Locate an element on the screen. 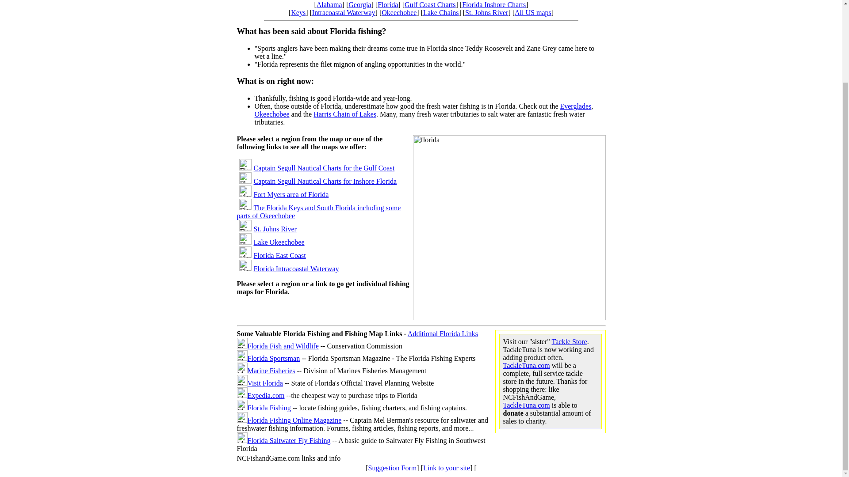  All US maps is located at coordinates (532, 12).